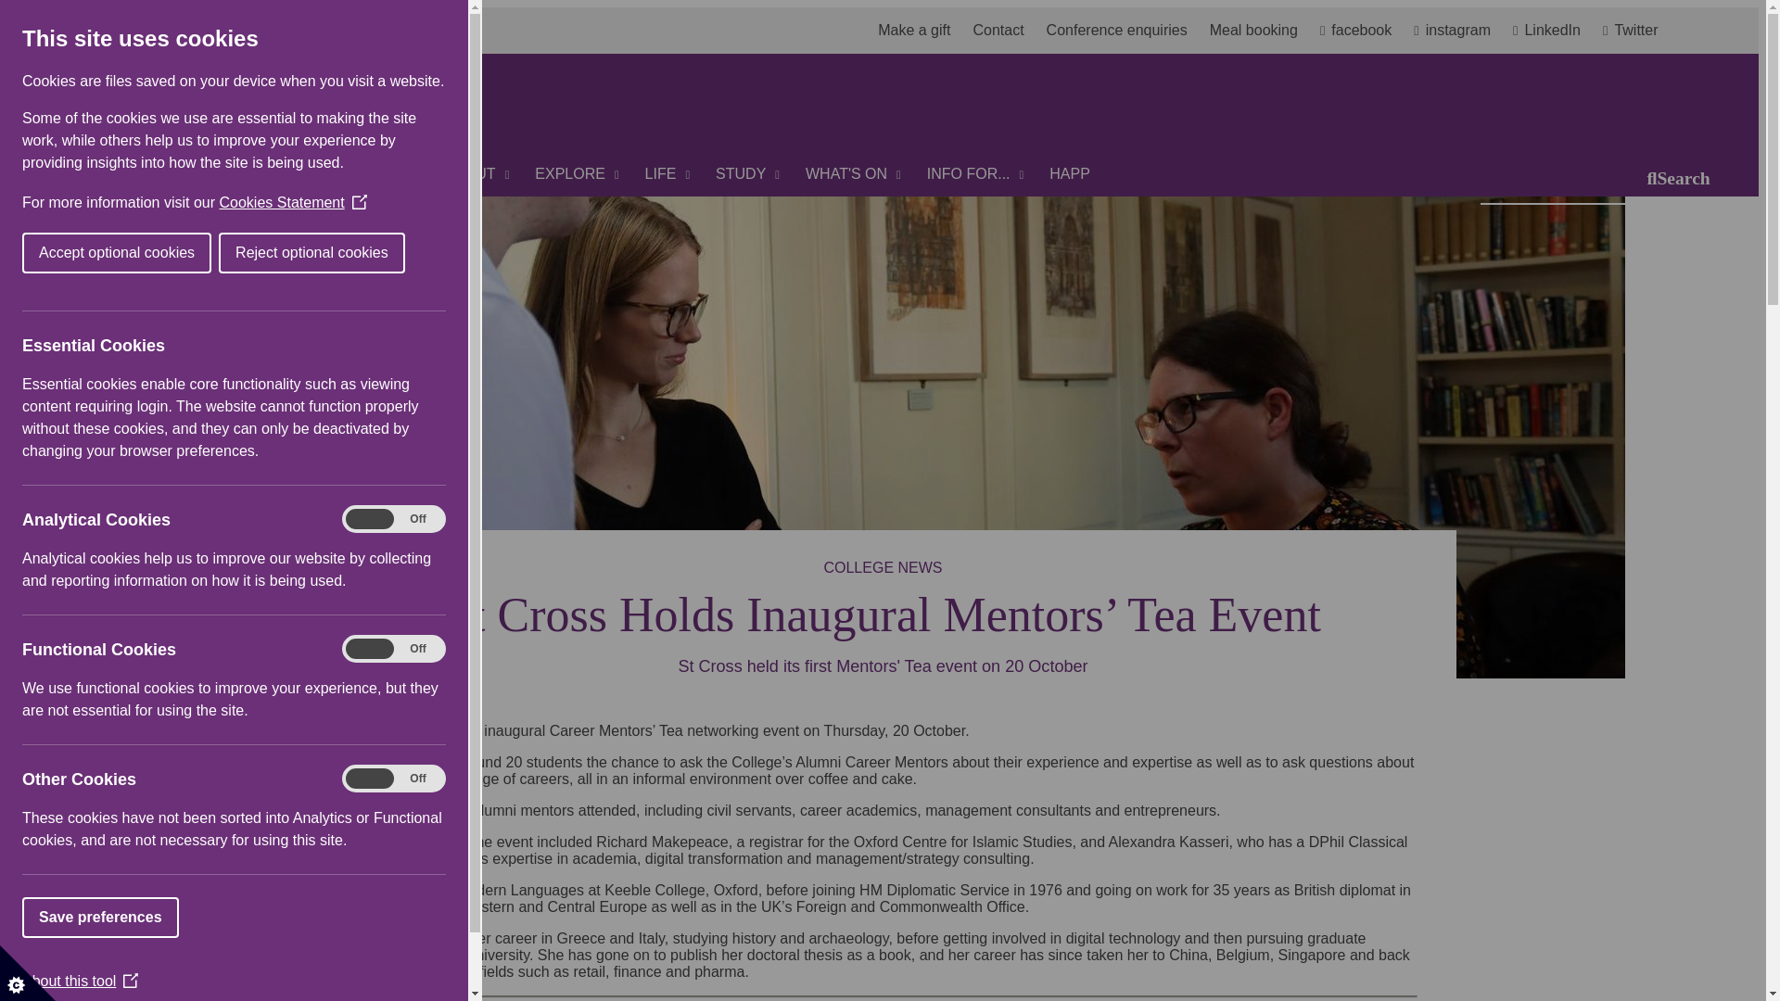 The height and width of the screenshot is (1001, 1780). Describe the element at coordinates (1005, 30) in the screenshot. I see `Contact` at that location.